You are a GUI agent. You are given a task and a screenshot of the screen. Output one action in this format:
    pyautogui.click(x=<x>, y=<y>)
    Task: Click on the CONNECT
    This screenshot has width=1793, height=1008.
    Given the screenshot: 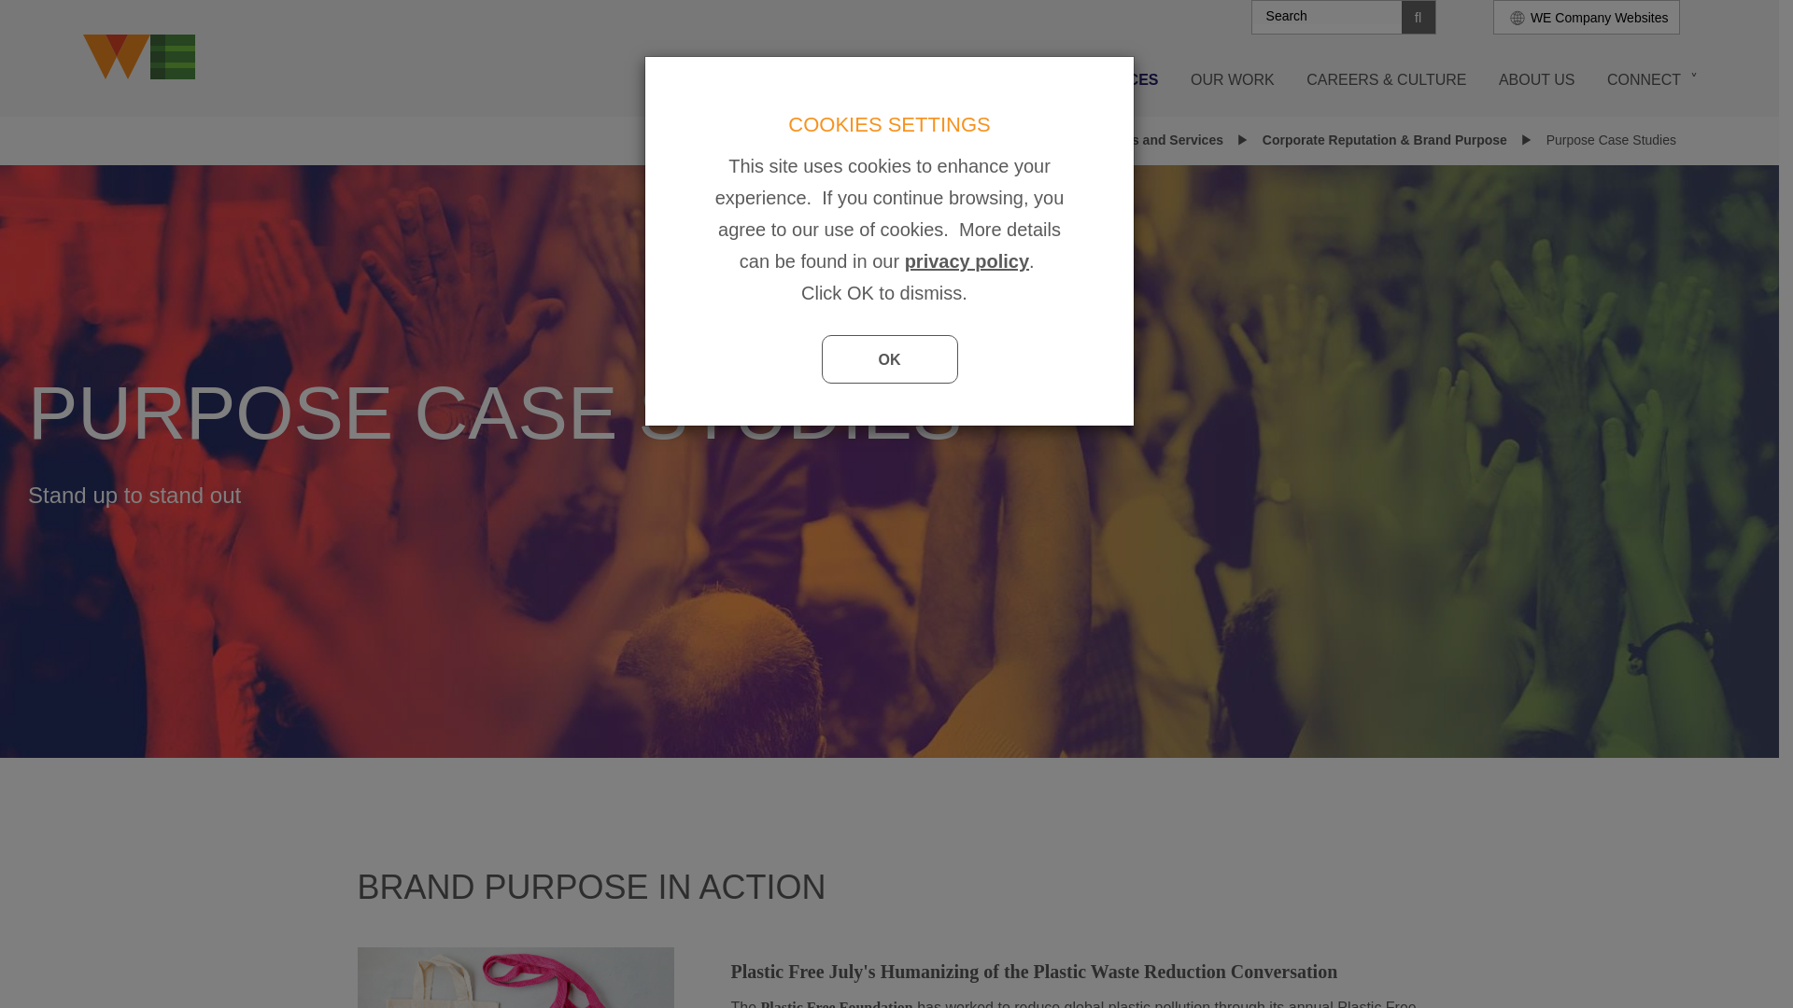 What is the action you would take?
    pyautogui.click(x=1644, y=72)
    